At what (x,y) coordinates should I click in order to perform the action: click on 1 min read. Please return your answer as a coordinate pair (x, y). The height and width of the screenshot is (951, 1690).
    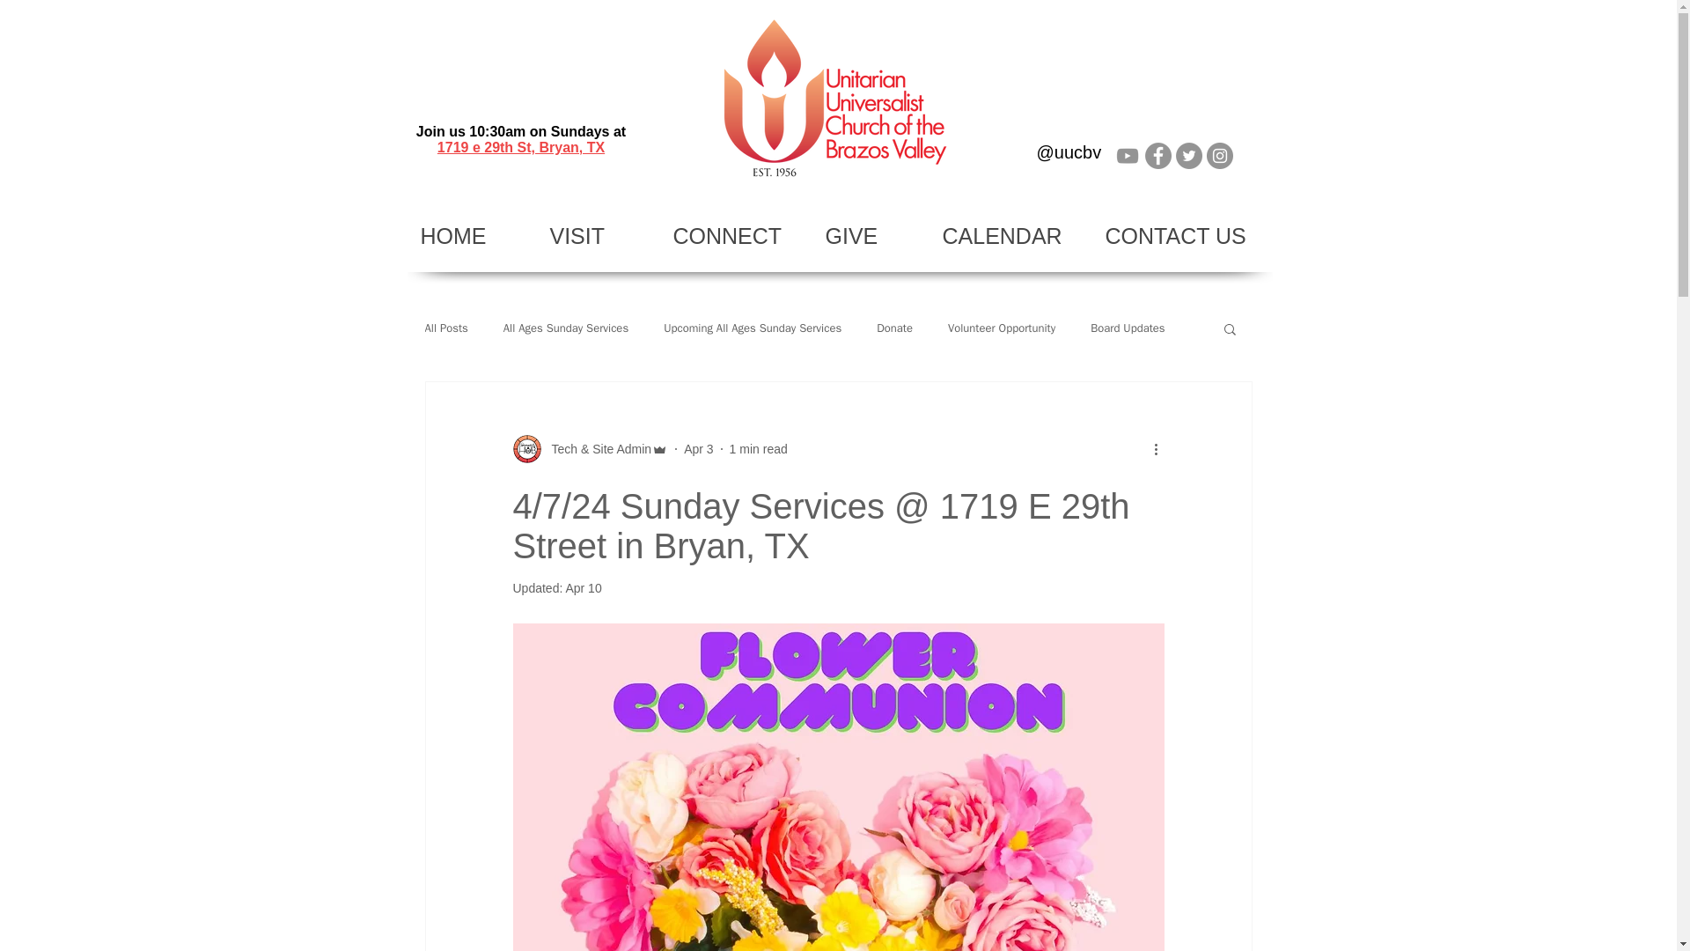
    Looking at the image, I should click on (759, 449).